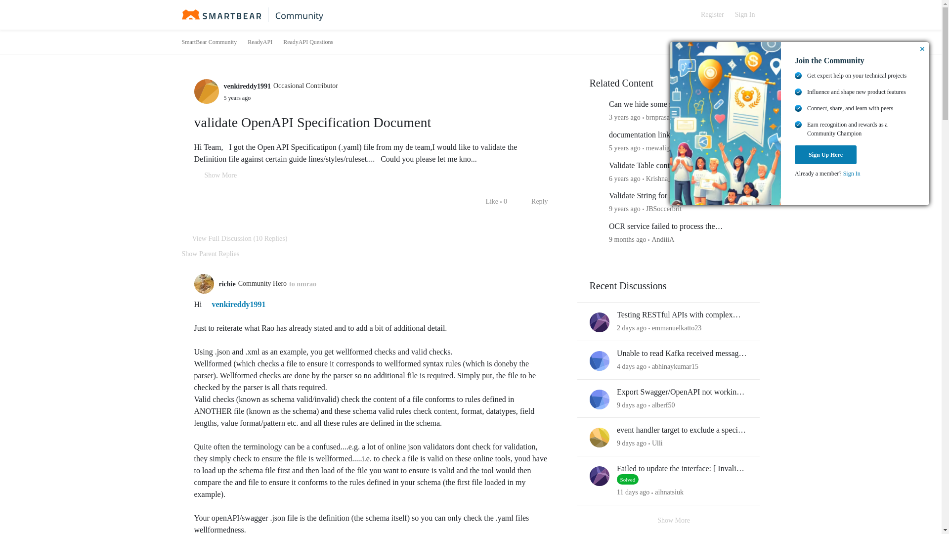 Image resolution: width=949 pixels, height=534 pixels. I want to click on Sign In, so click(744, 15).